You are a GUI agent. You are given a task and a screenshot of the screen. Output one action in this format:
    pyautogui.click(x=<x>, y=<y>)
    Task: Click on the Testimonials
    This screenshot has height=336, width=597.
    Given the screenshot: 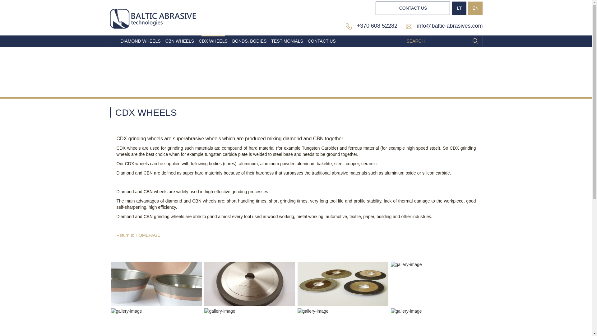 What is the action you would take?
    pyautogui.click(x=287, y=41)
    